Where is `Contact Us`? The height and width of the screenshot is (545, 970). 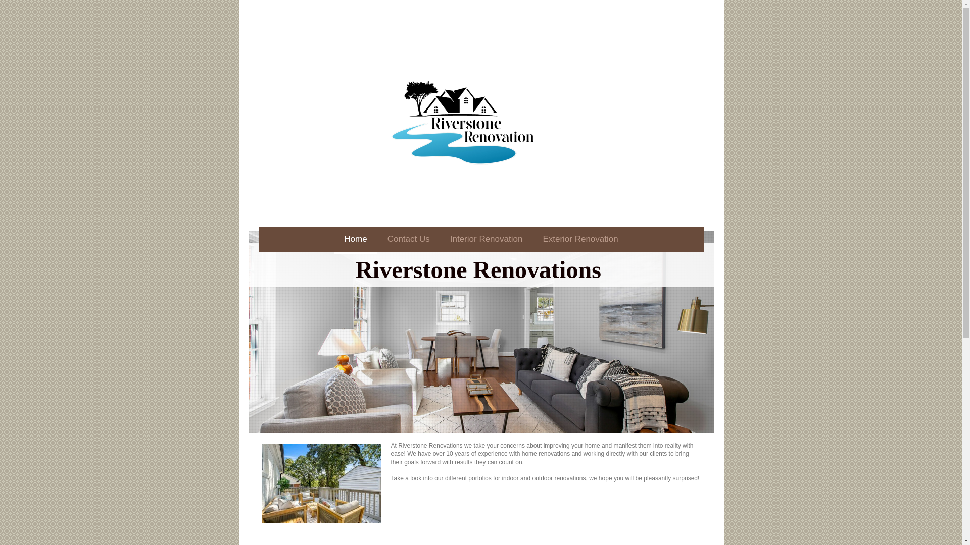
Contact Us is located at coordinates (408, 241).